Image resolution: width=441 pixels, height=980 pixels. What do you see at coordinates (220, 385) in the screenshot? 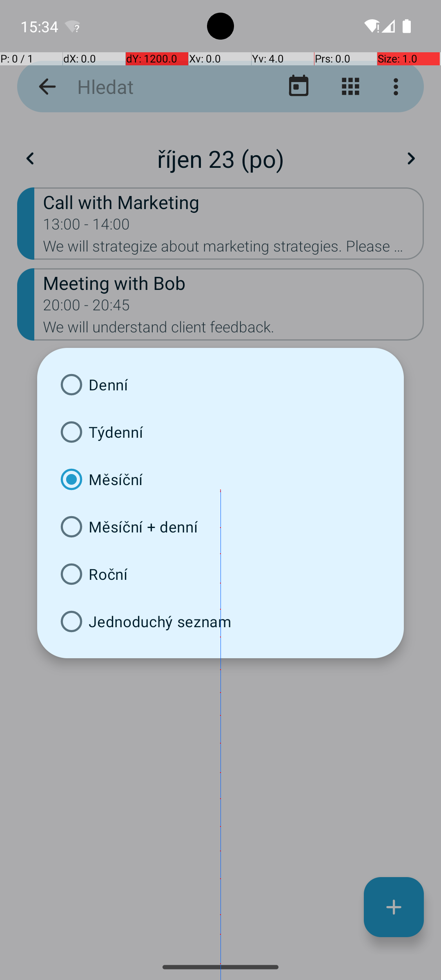
I see `Denní` at bounding box center [220, 385].